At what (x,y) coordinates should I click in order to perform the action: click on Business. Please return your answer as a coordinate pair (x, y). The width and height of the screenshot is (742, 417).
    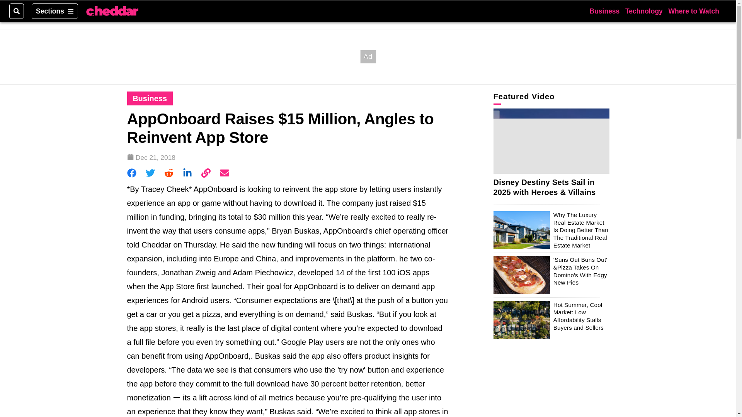
    Looking at the image, I should click on (150, 98).